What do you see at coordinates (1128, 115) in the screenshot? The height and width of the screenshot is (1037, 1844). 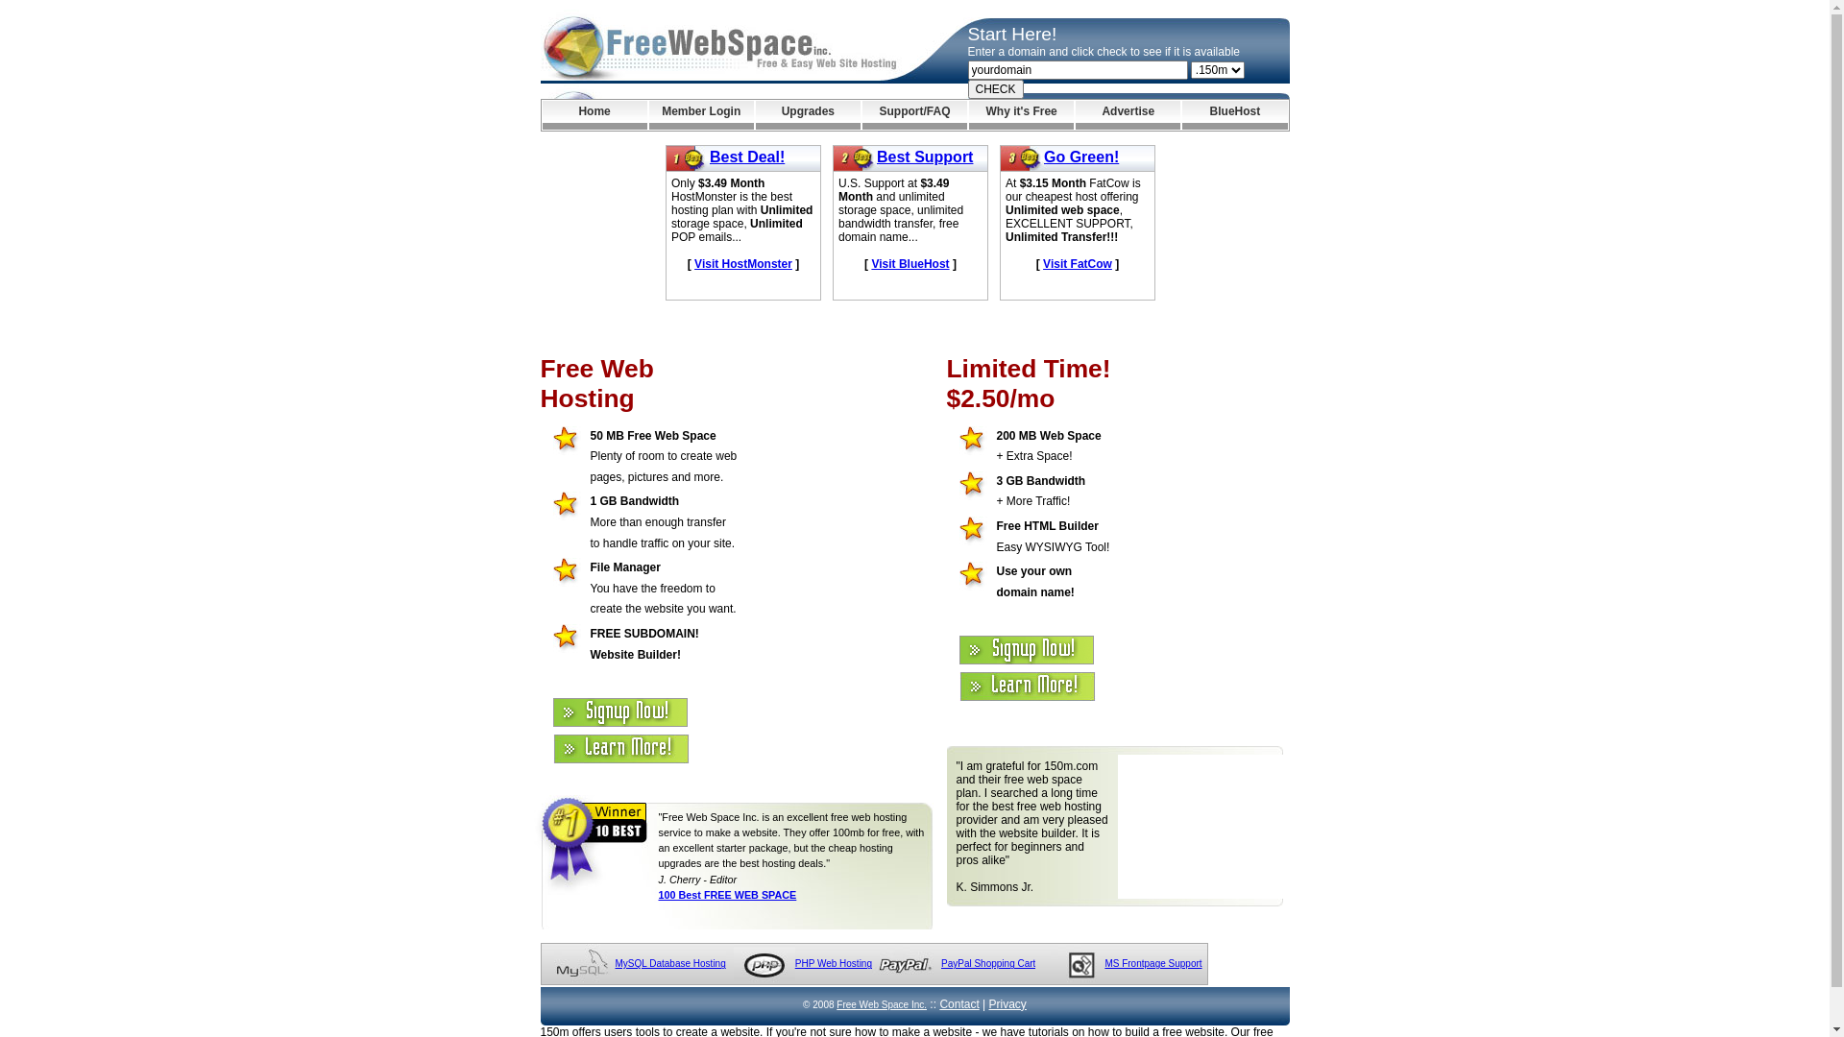 I see `Advertise` at bounding box center [1128, 115].